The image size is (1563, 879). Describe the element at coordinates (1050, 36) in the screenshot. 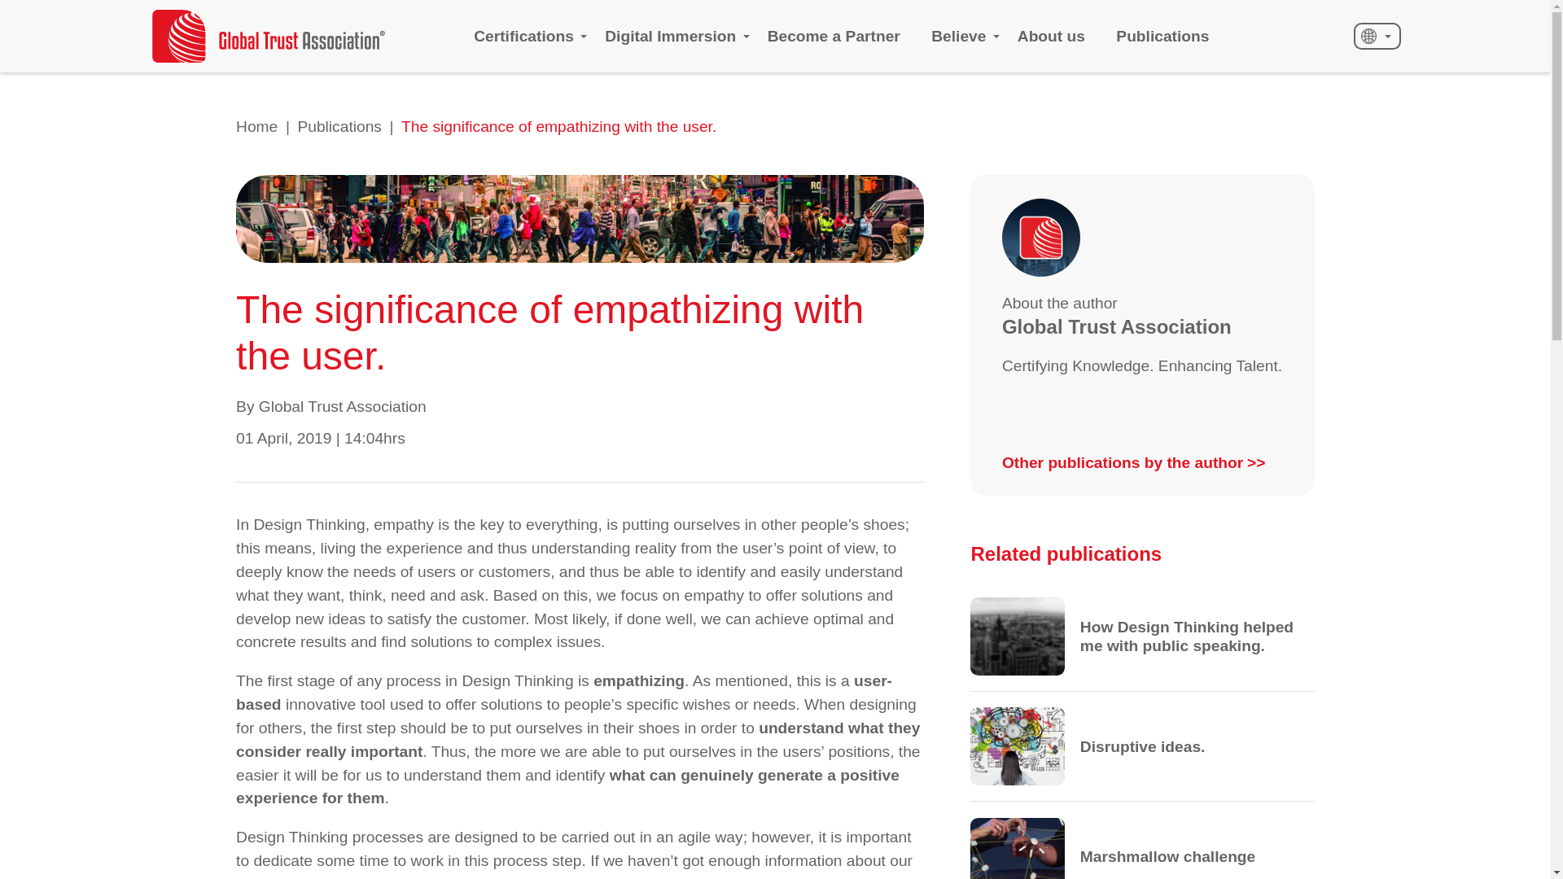

I see `About us` at that location.